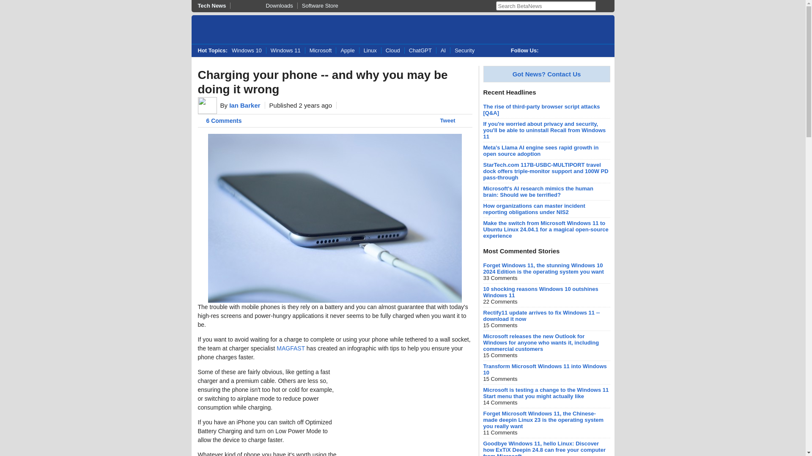 Image resolution: width=812 pixels, height=456 pixels. I want to click on Security, so click(464, 51).